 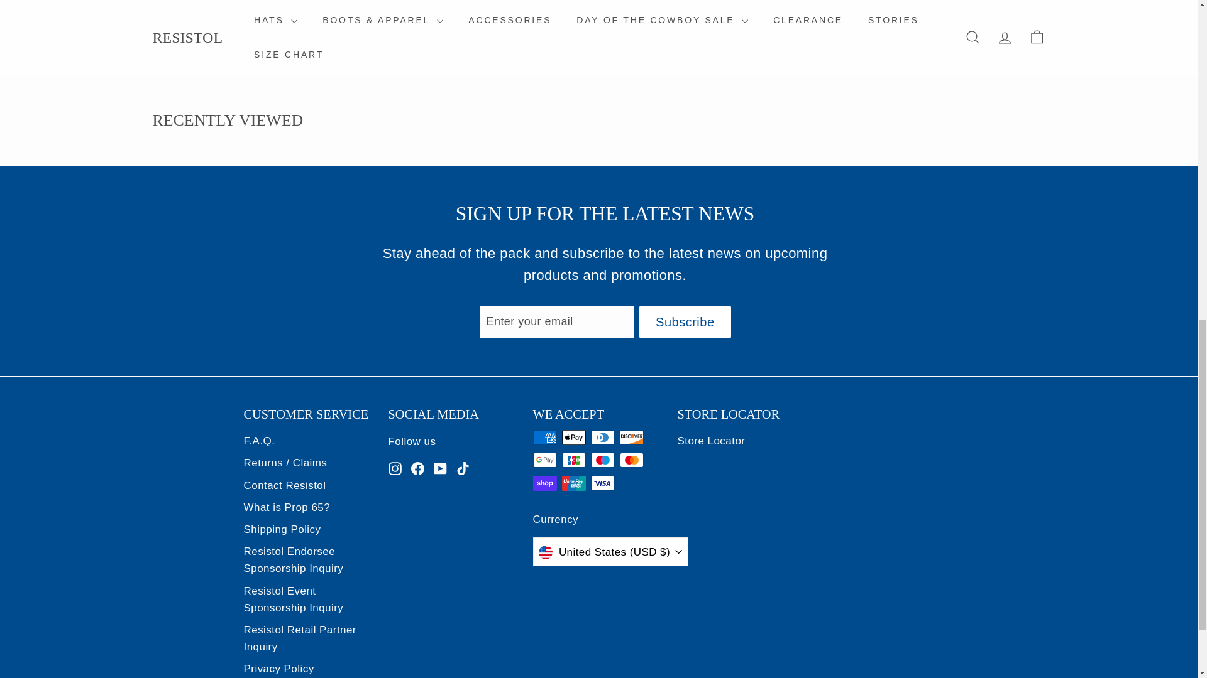 I want to click on American Express, so click(x=544, y=437).